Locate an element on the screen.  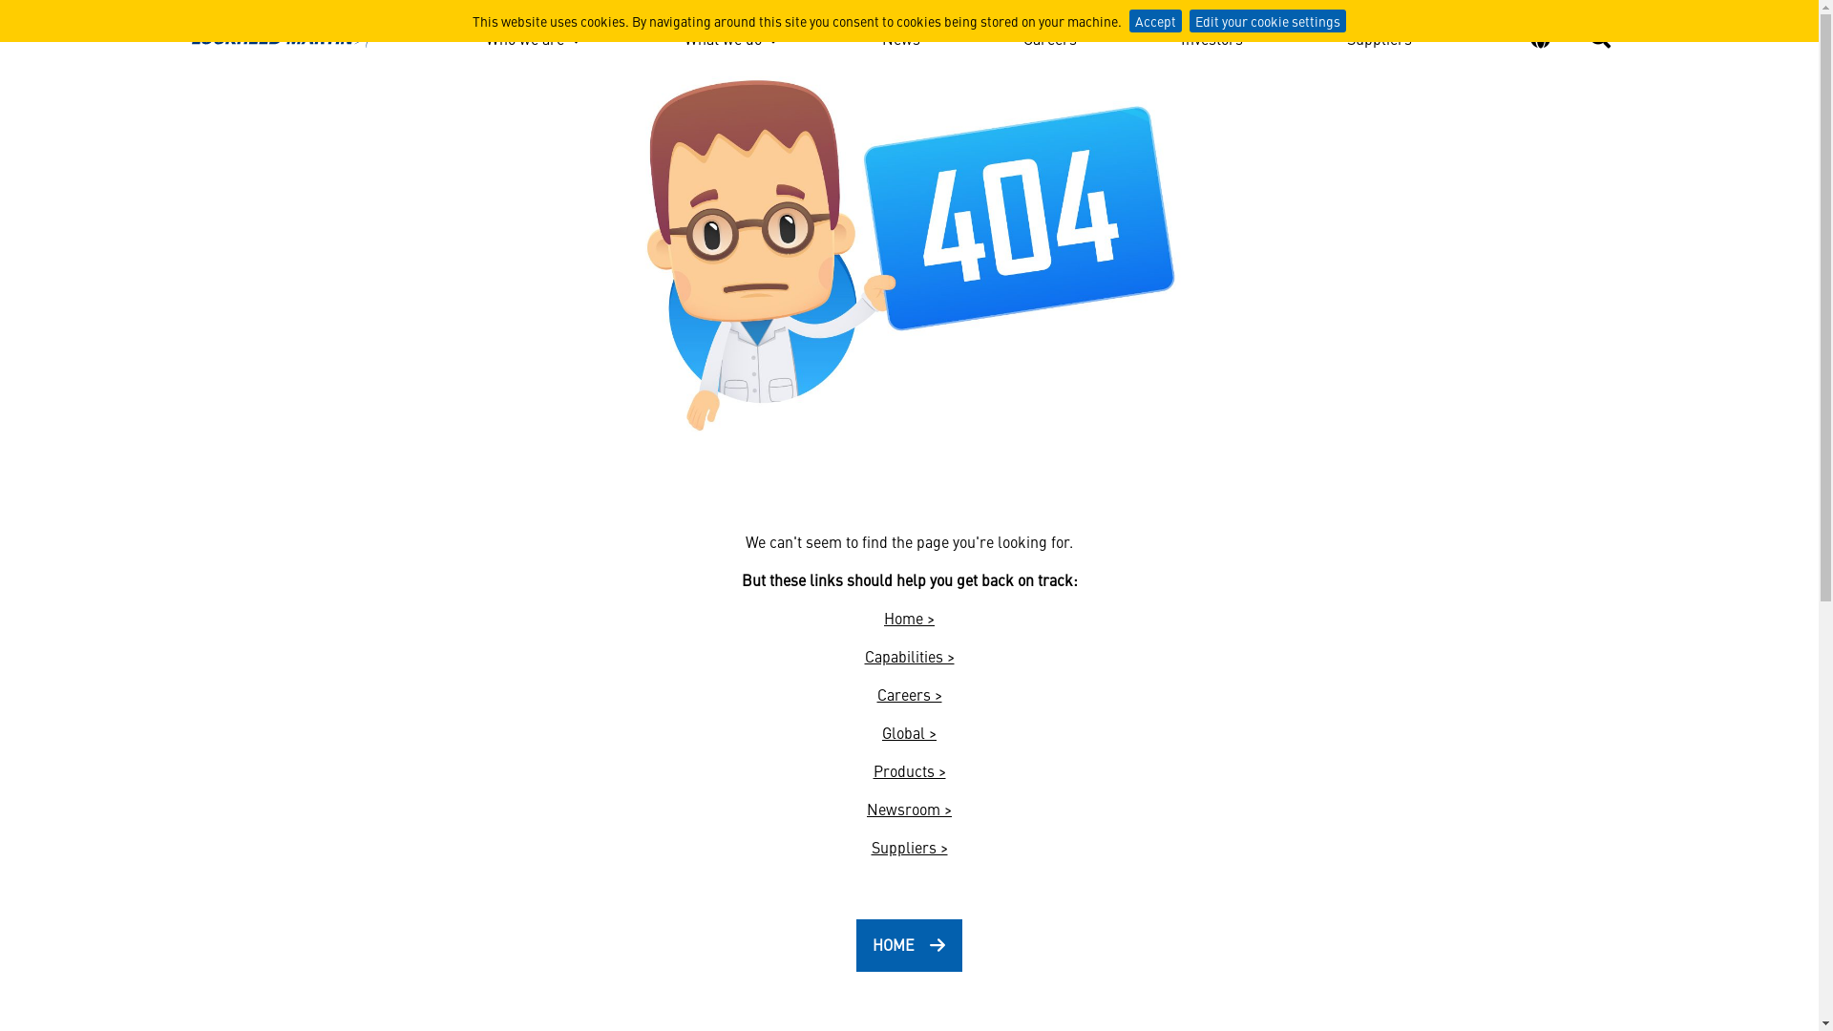
Who we are is located at coordinates (533, 41).